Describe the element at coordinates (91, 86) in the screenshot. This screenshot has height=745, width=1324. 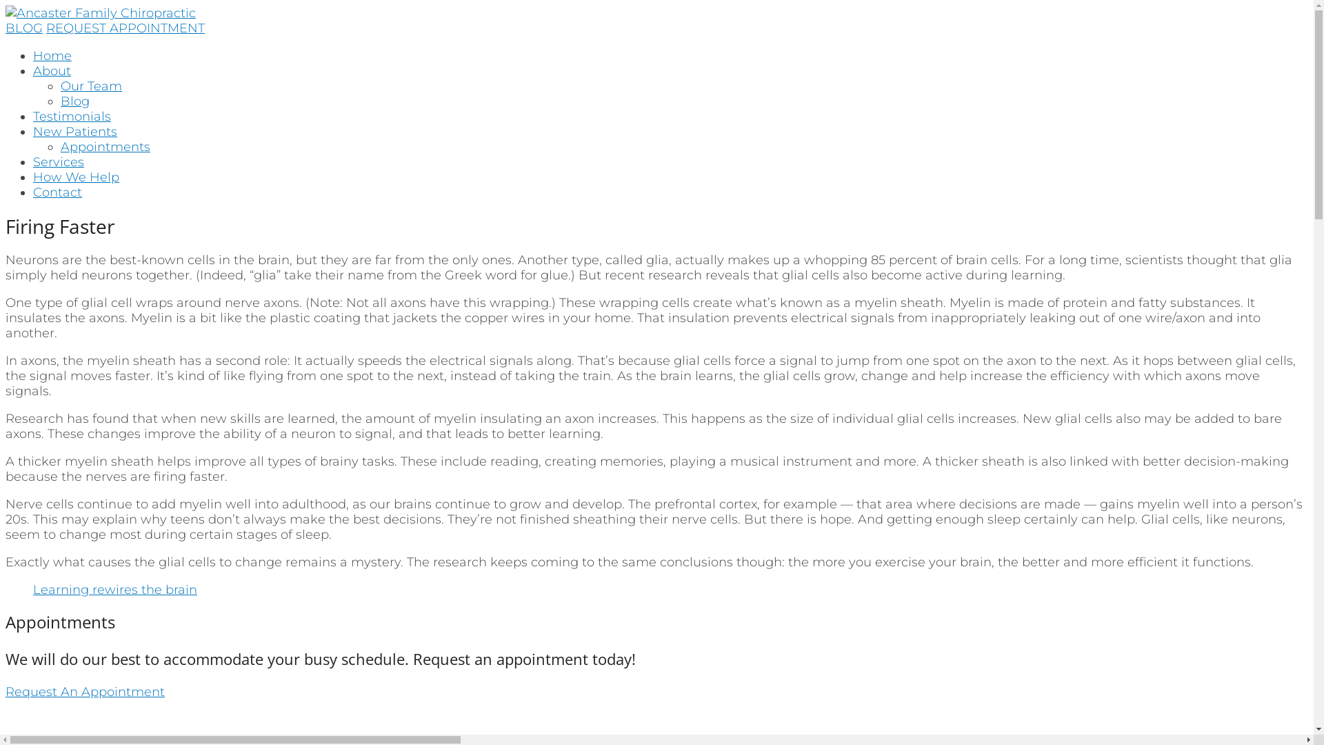
I see `Our Team` at that location.